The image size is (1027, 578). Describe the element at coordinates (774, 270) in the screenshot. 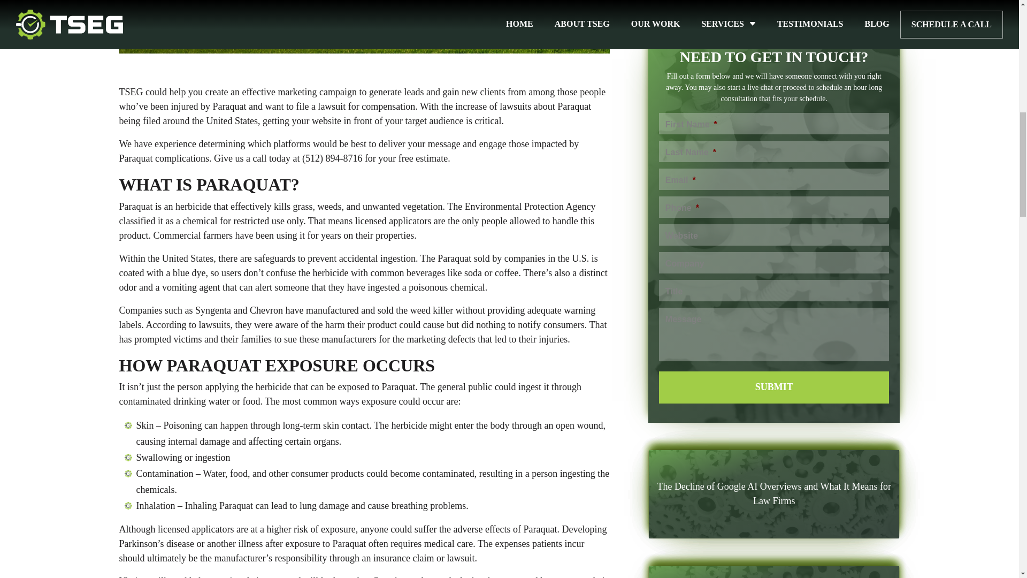

I see `Mastering Multi-Channel Search Optimization for Law Firms` at that location.